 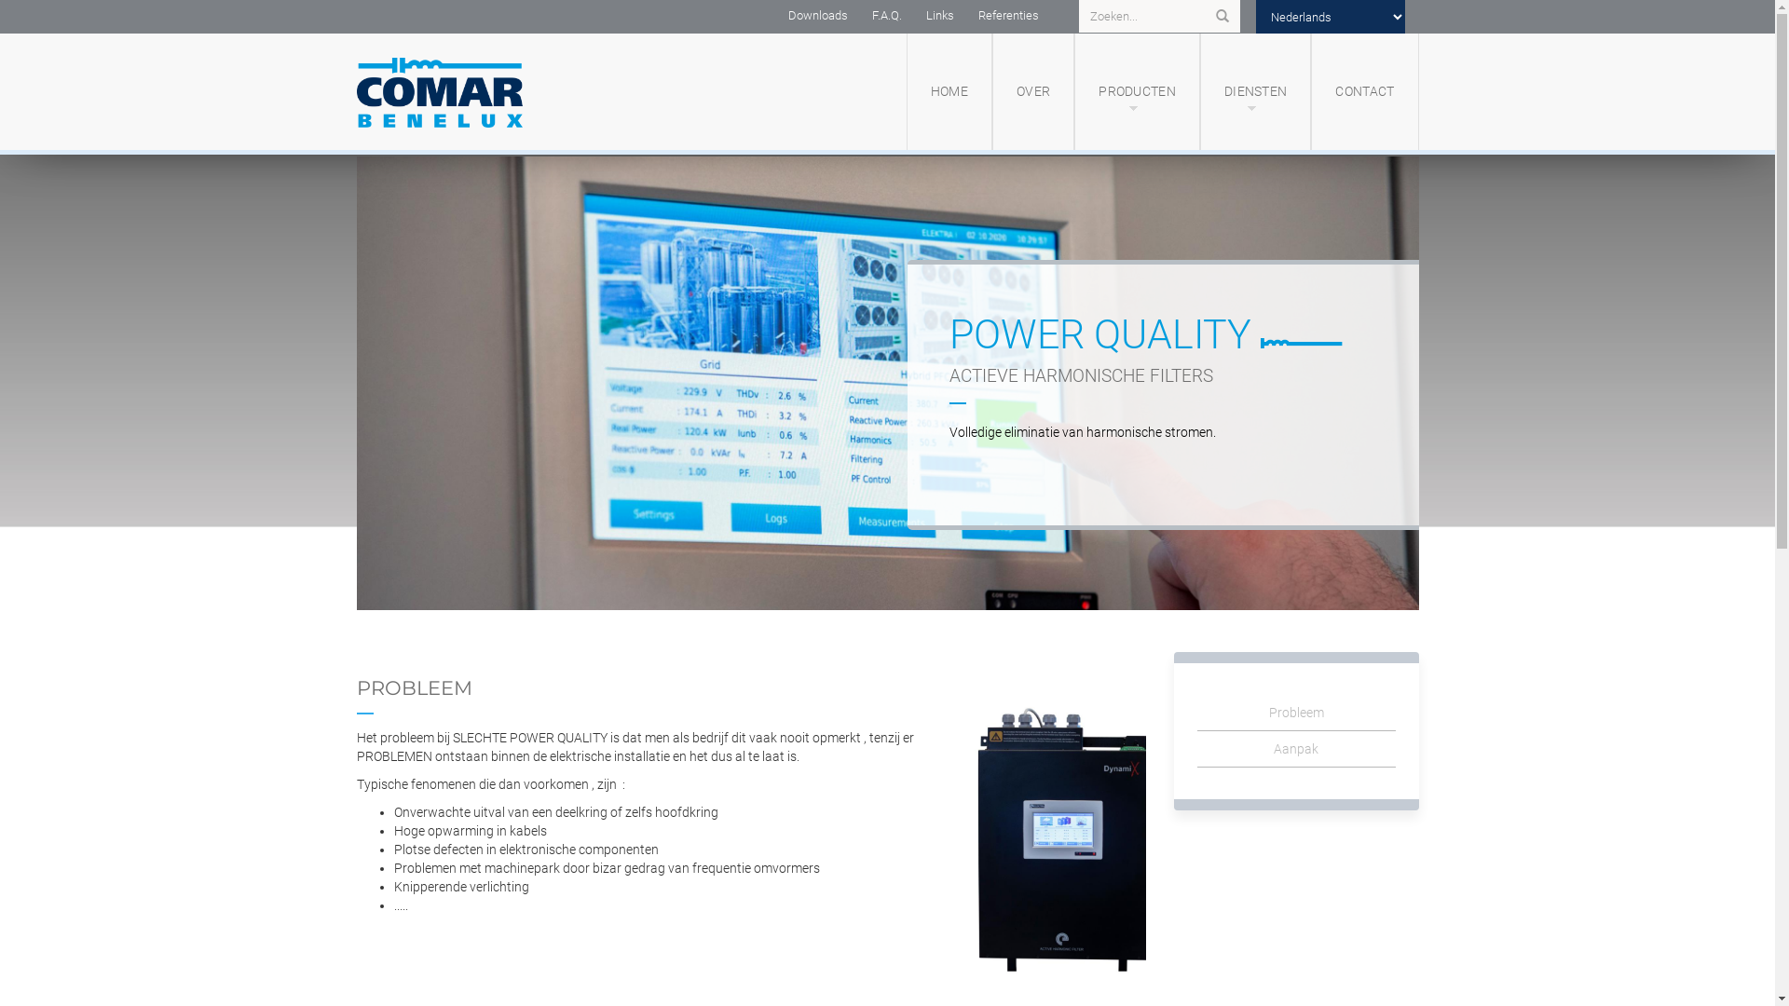 I want to click on Terug naar de startpagina, so click(x=482, y=91).